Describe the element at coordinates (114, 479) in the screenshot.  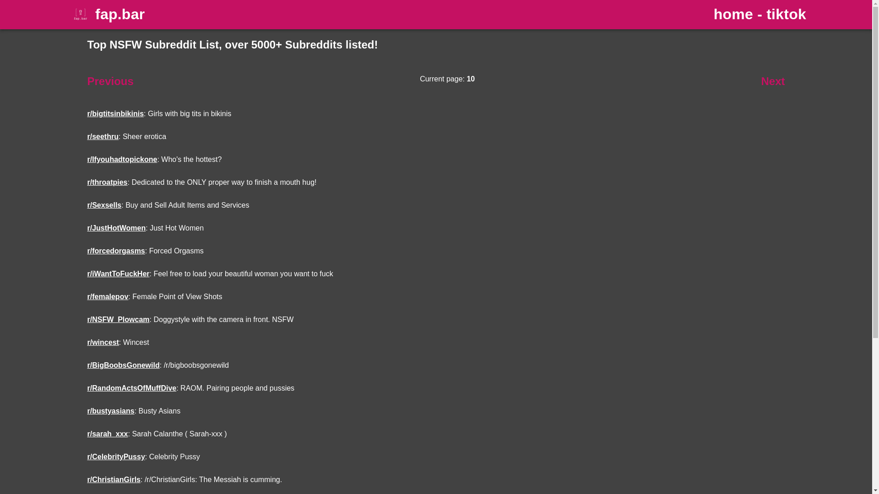
I see `r/ChristianGirls` at that location.